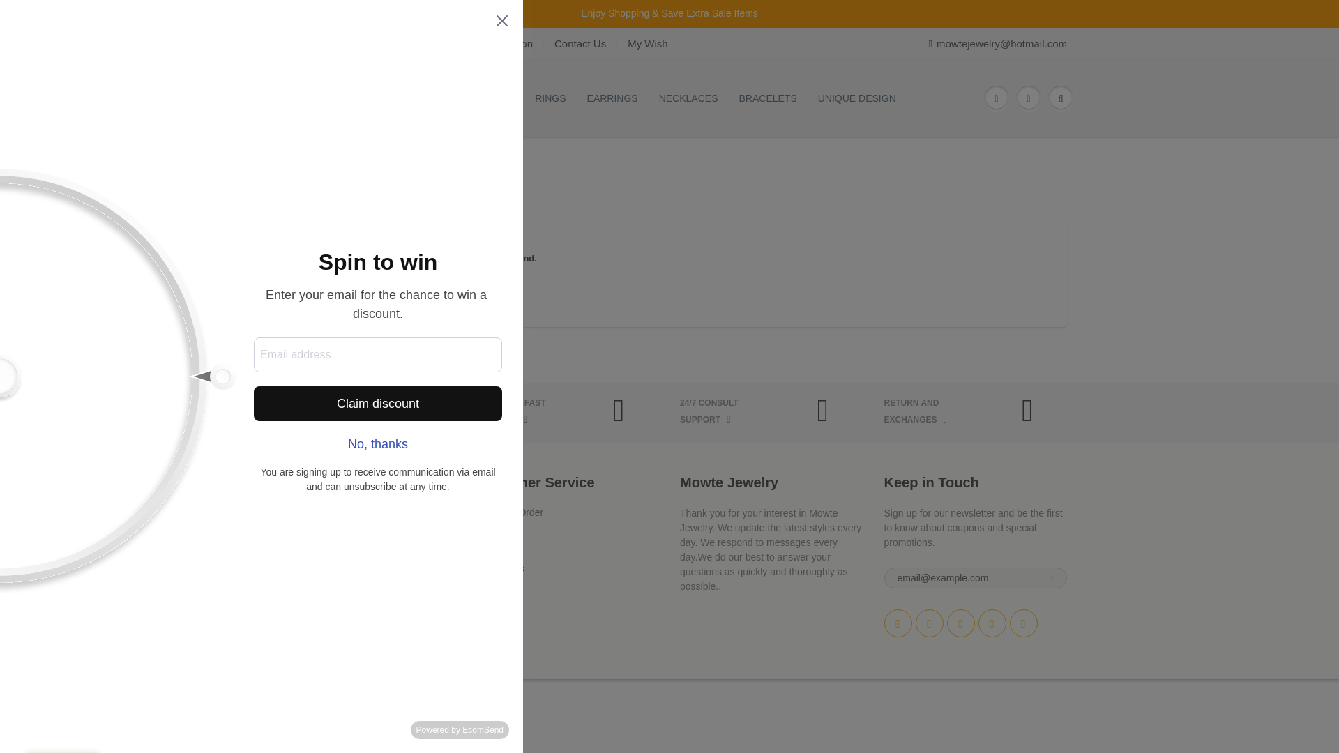  What do you see at coordinates (545, 413) in the screenshot?
I see `LIGHTNING FAST DELIVERY` at bounding box center [545, 413].